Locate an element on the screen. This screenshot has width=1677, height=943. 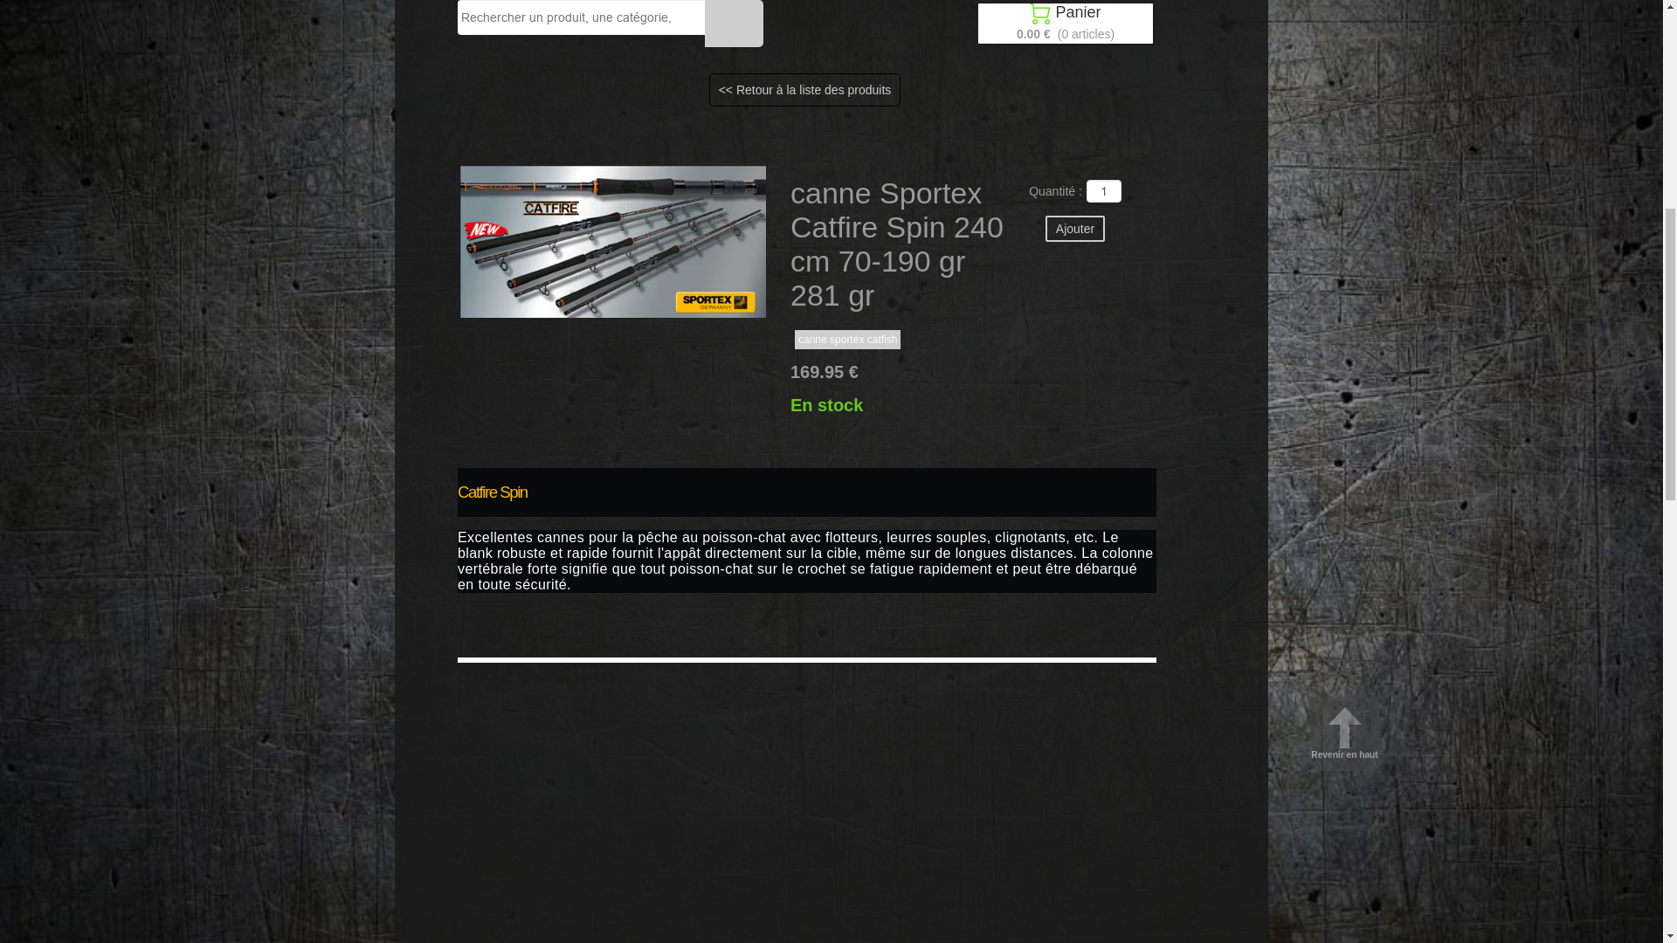
Nash is located at coordinates (1127, 206).